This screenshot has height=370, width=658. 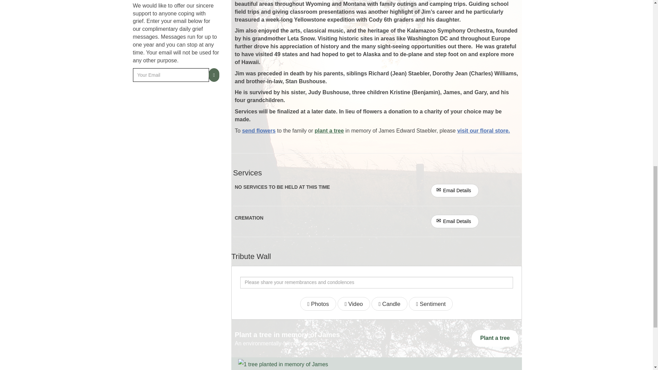 What do you see at coordinates (495, 338) in the screenshot?
I see `Plant a tree` at bounding box center [495, 338].